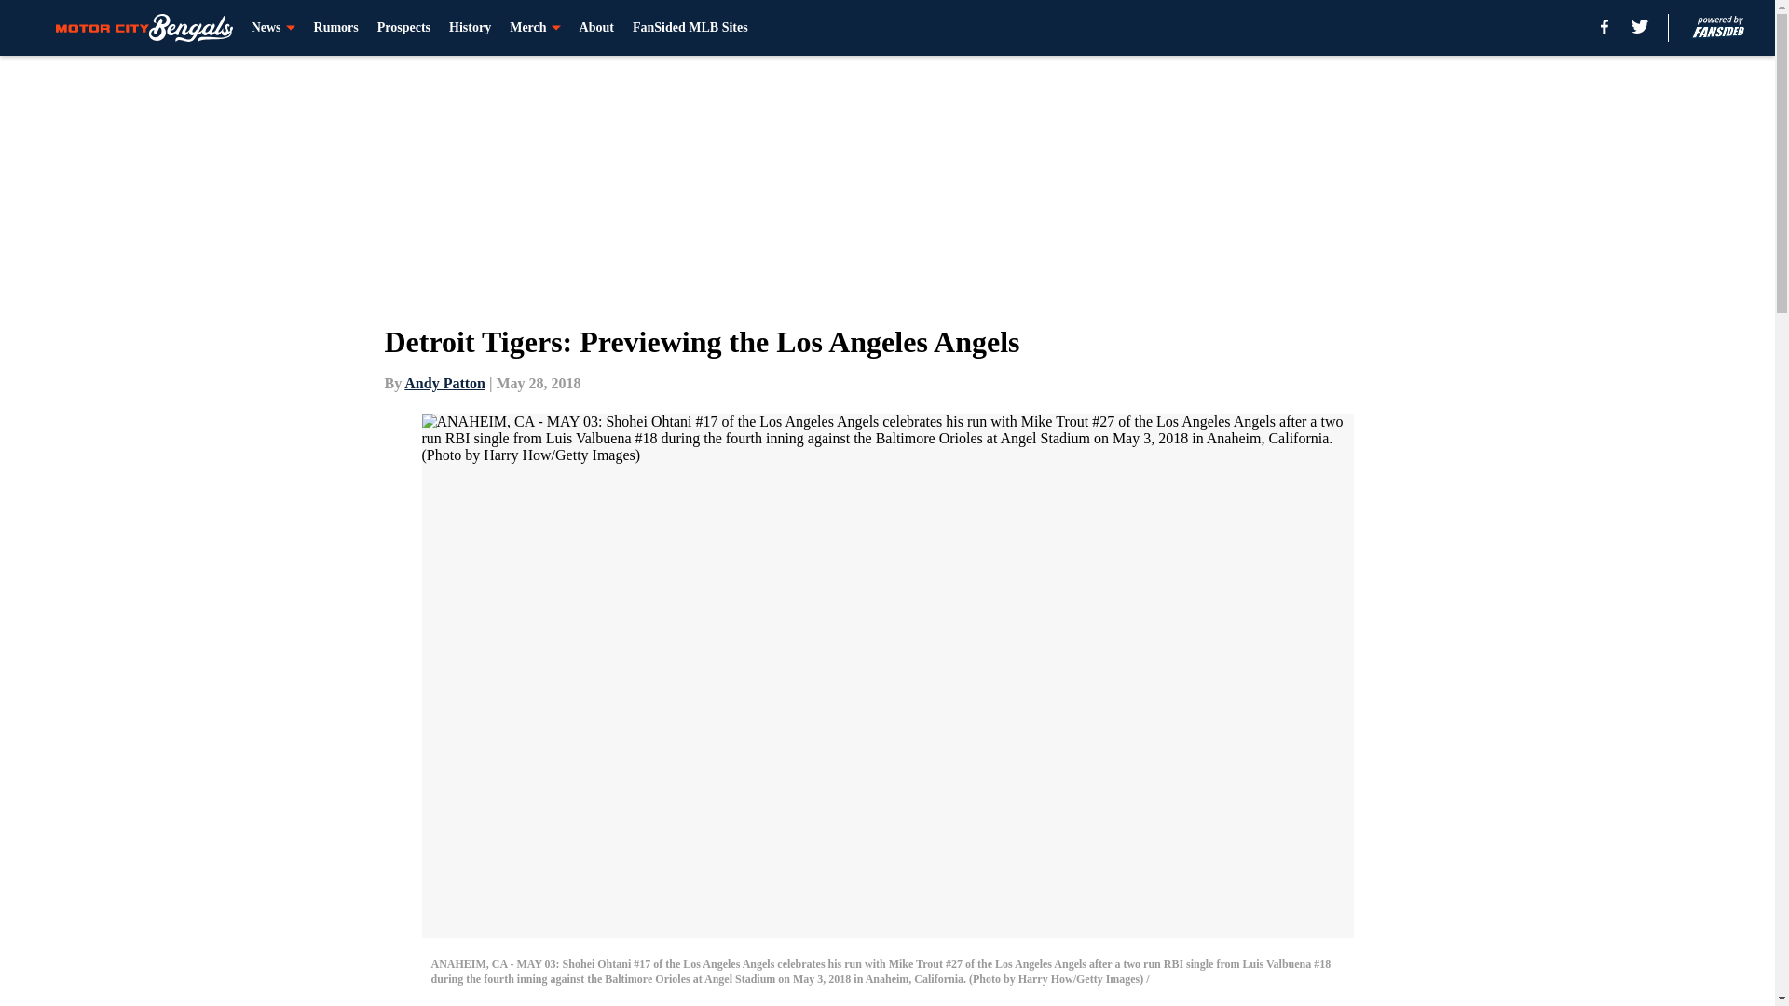 The image size is (1789, 1006). What do you see at coordinates (273, 28) in the screenshot?
I see `News` at bounding box center [273, 28].